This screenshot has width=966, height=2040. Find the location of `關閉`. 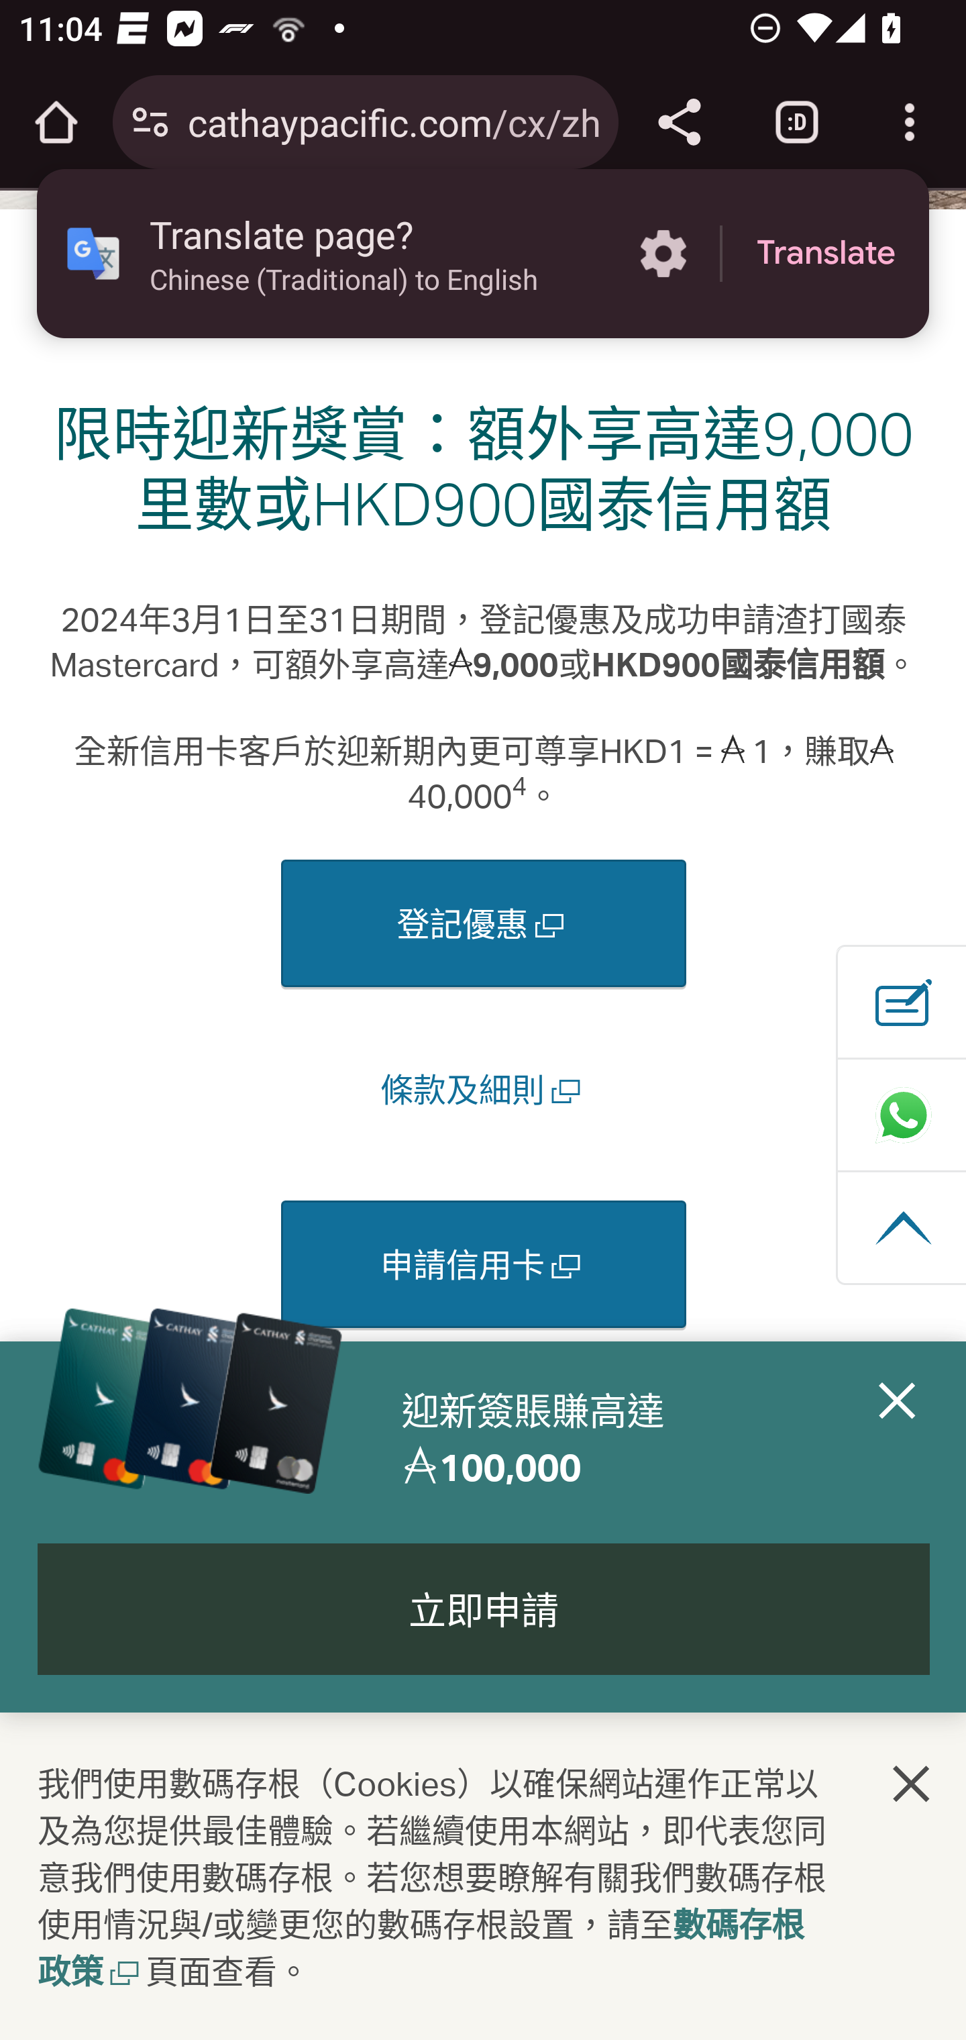

關閉 is located at coordinates (912, 1785).